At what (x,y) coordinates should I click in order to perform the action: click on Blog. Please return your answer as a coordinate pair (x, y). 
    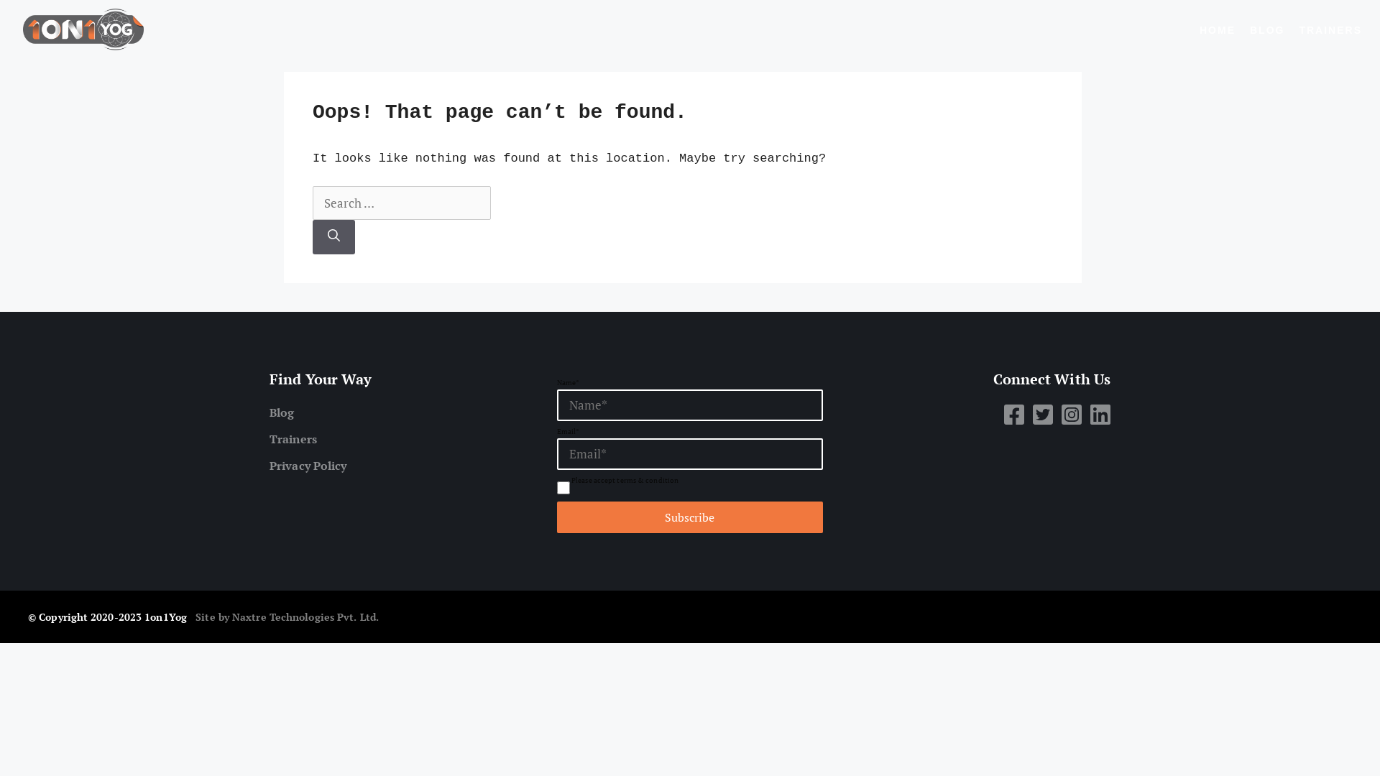
    Looking at the image, I should click on (402, 412).